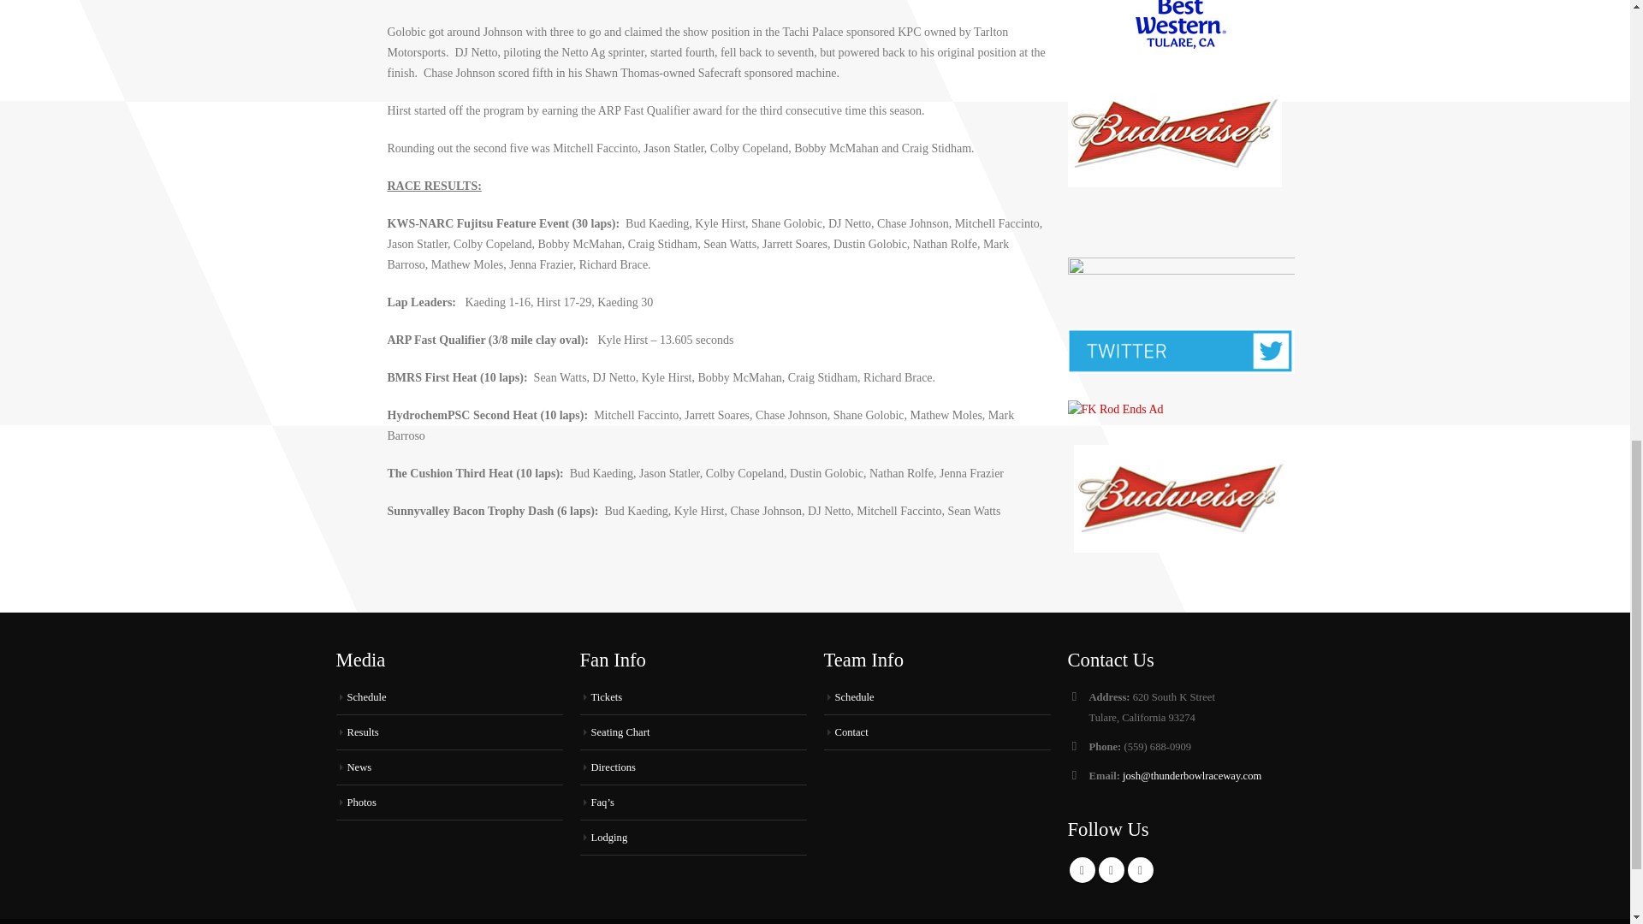 Image resolution: width=1643 pixels, height=924 pixels. Describe the element at coordinates (1116, 409) in the screenshot. I see `FK Rod Ends Ad` at that location.